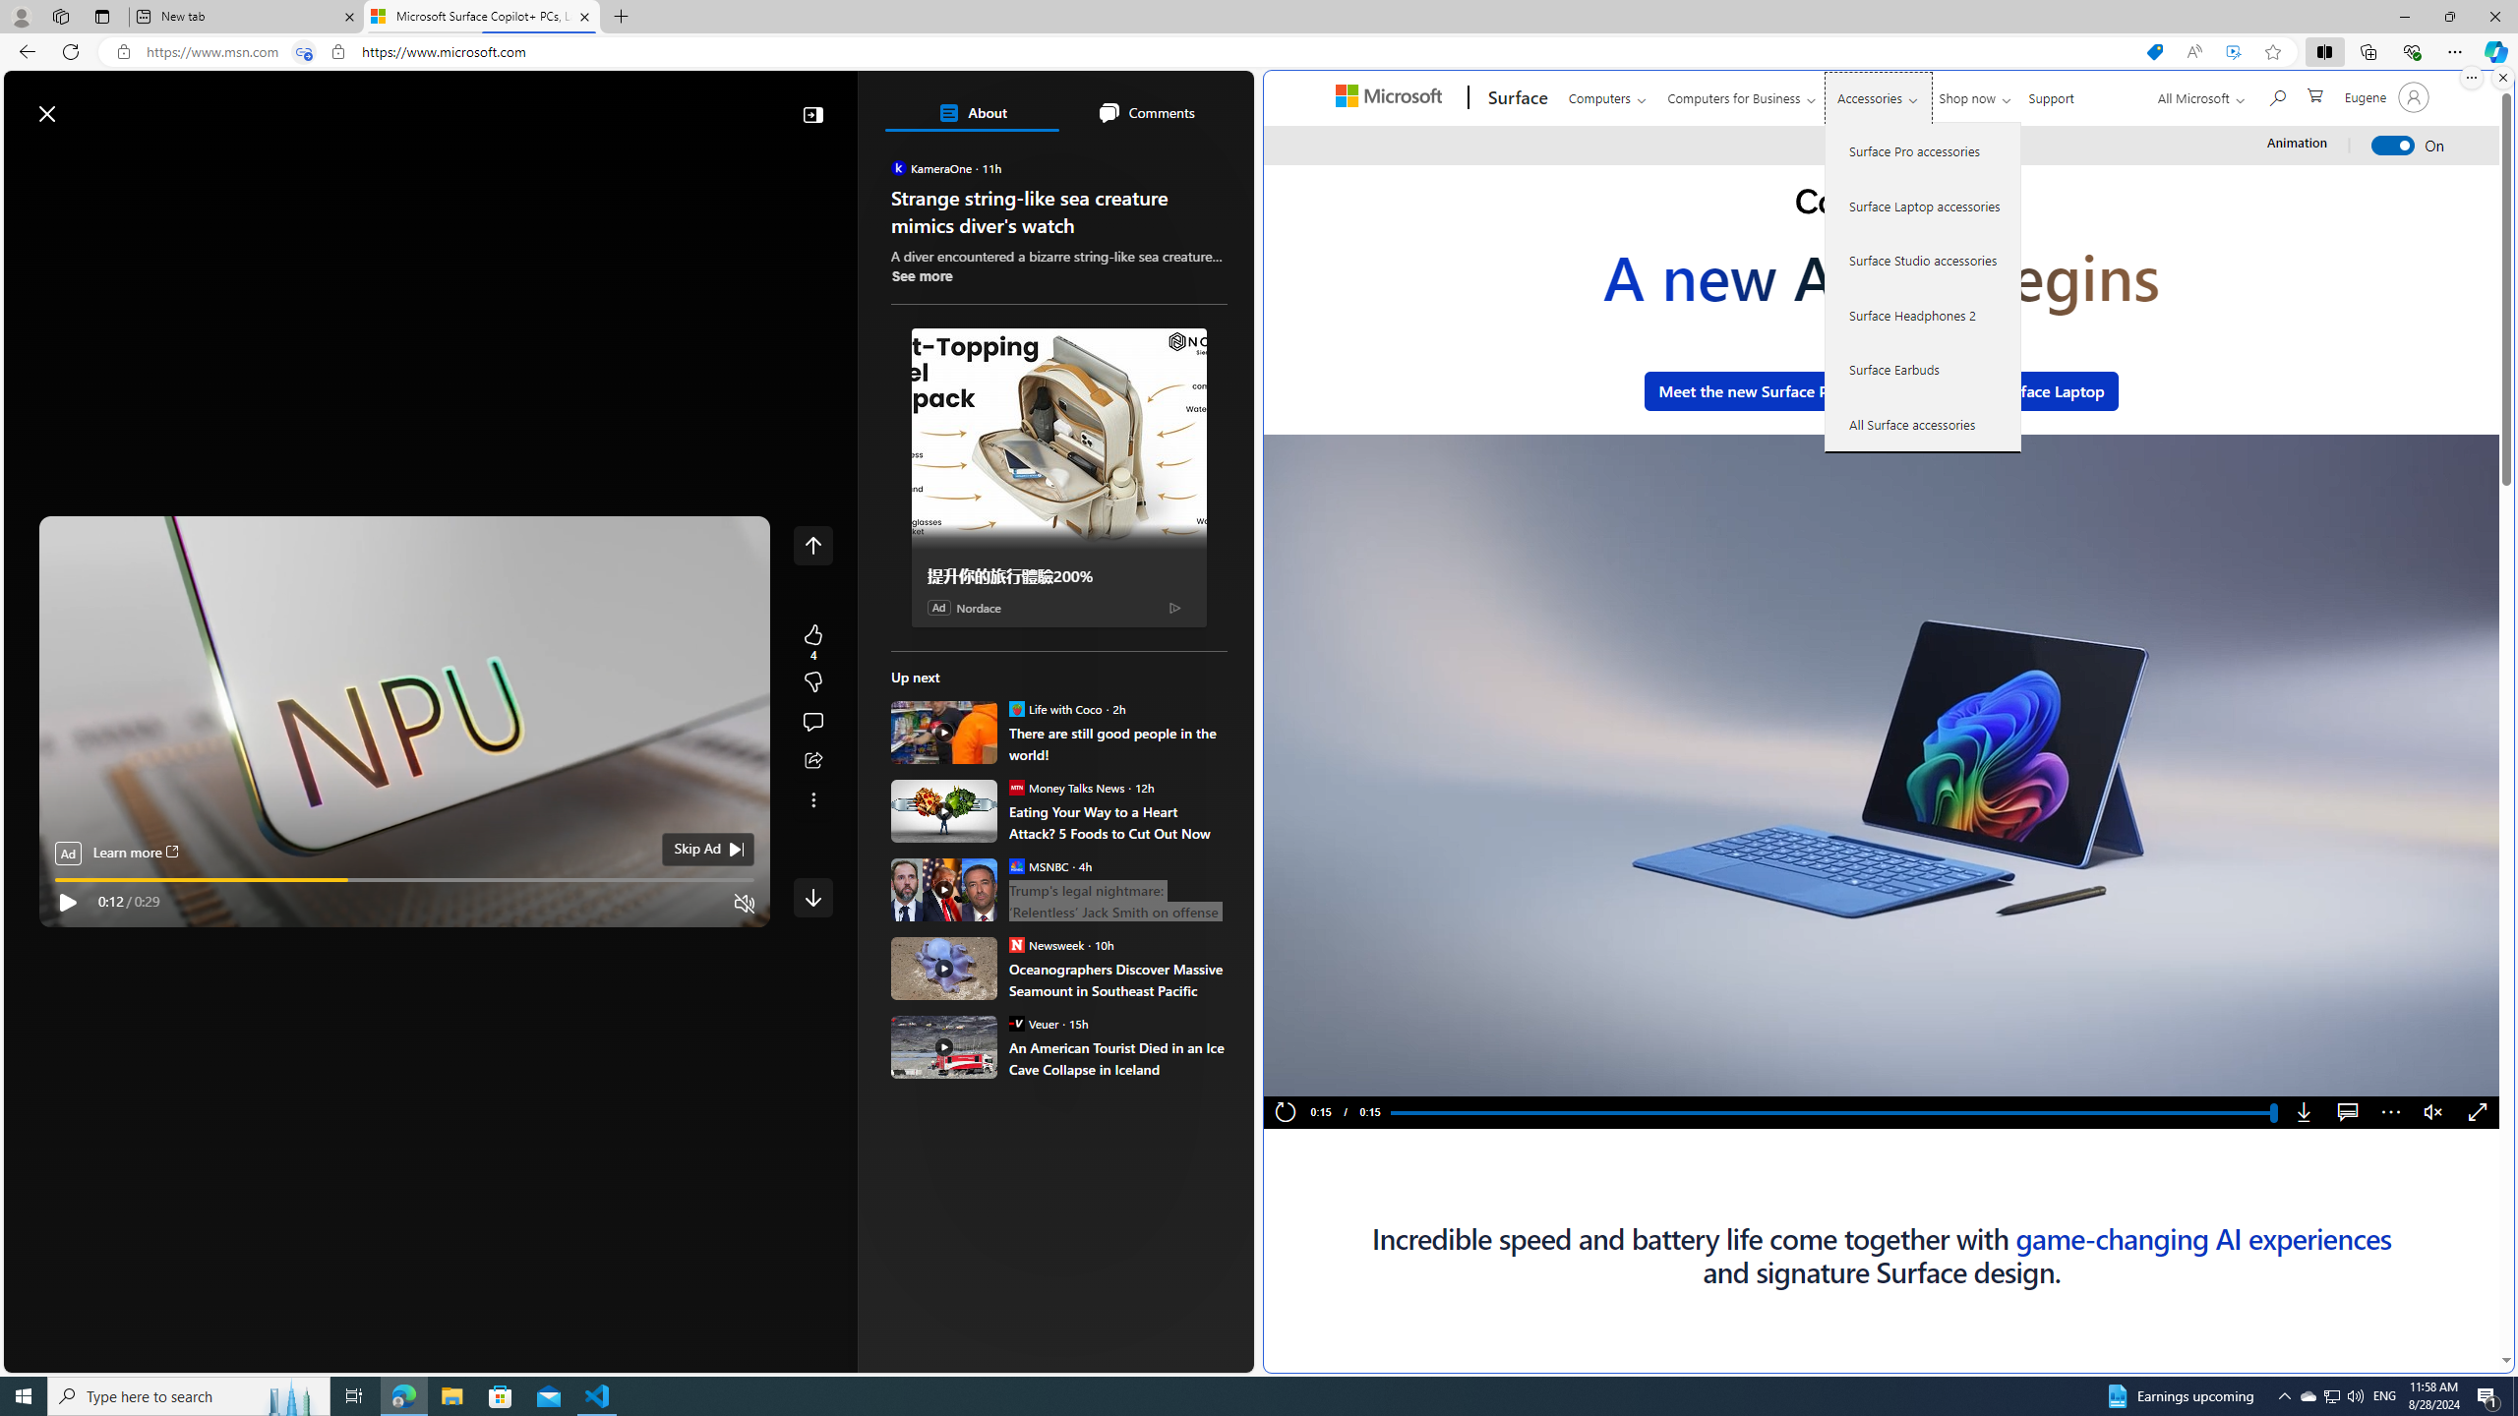 This screenshot has width=2518, height=1416. I want to click on Share this story, so click(812, 761).